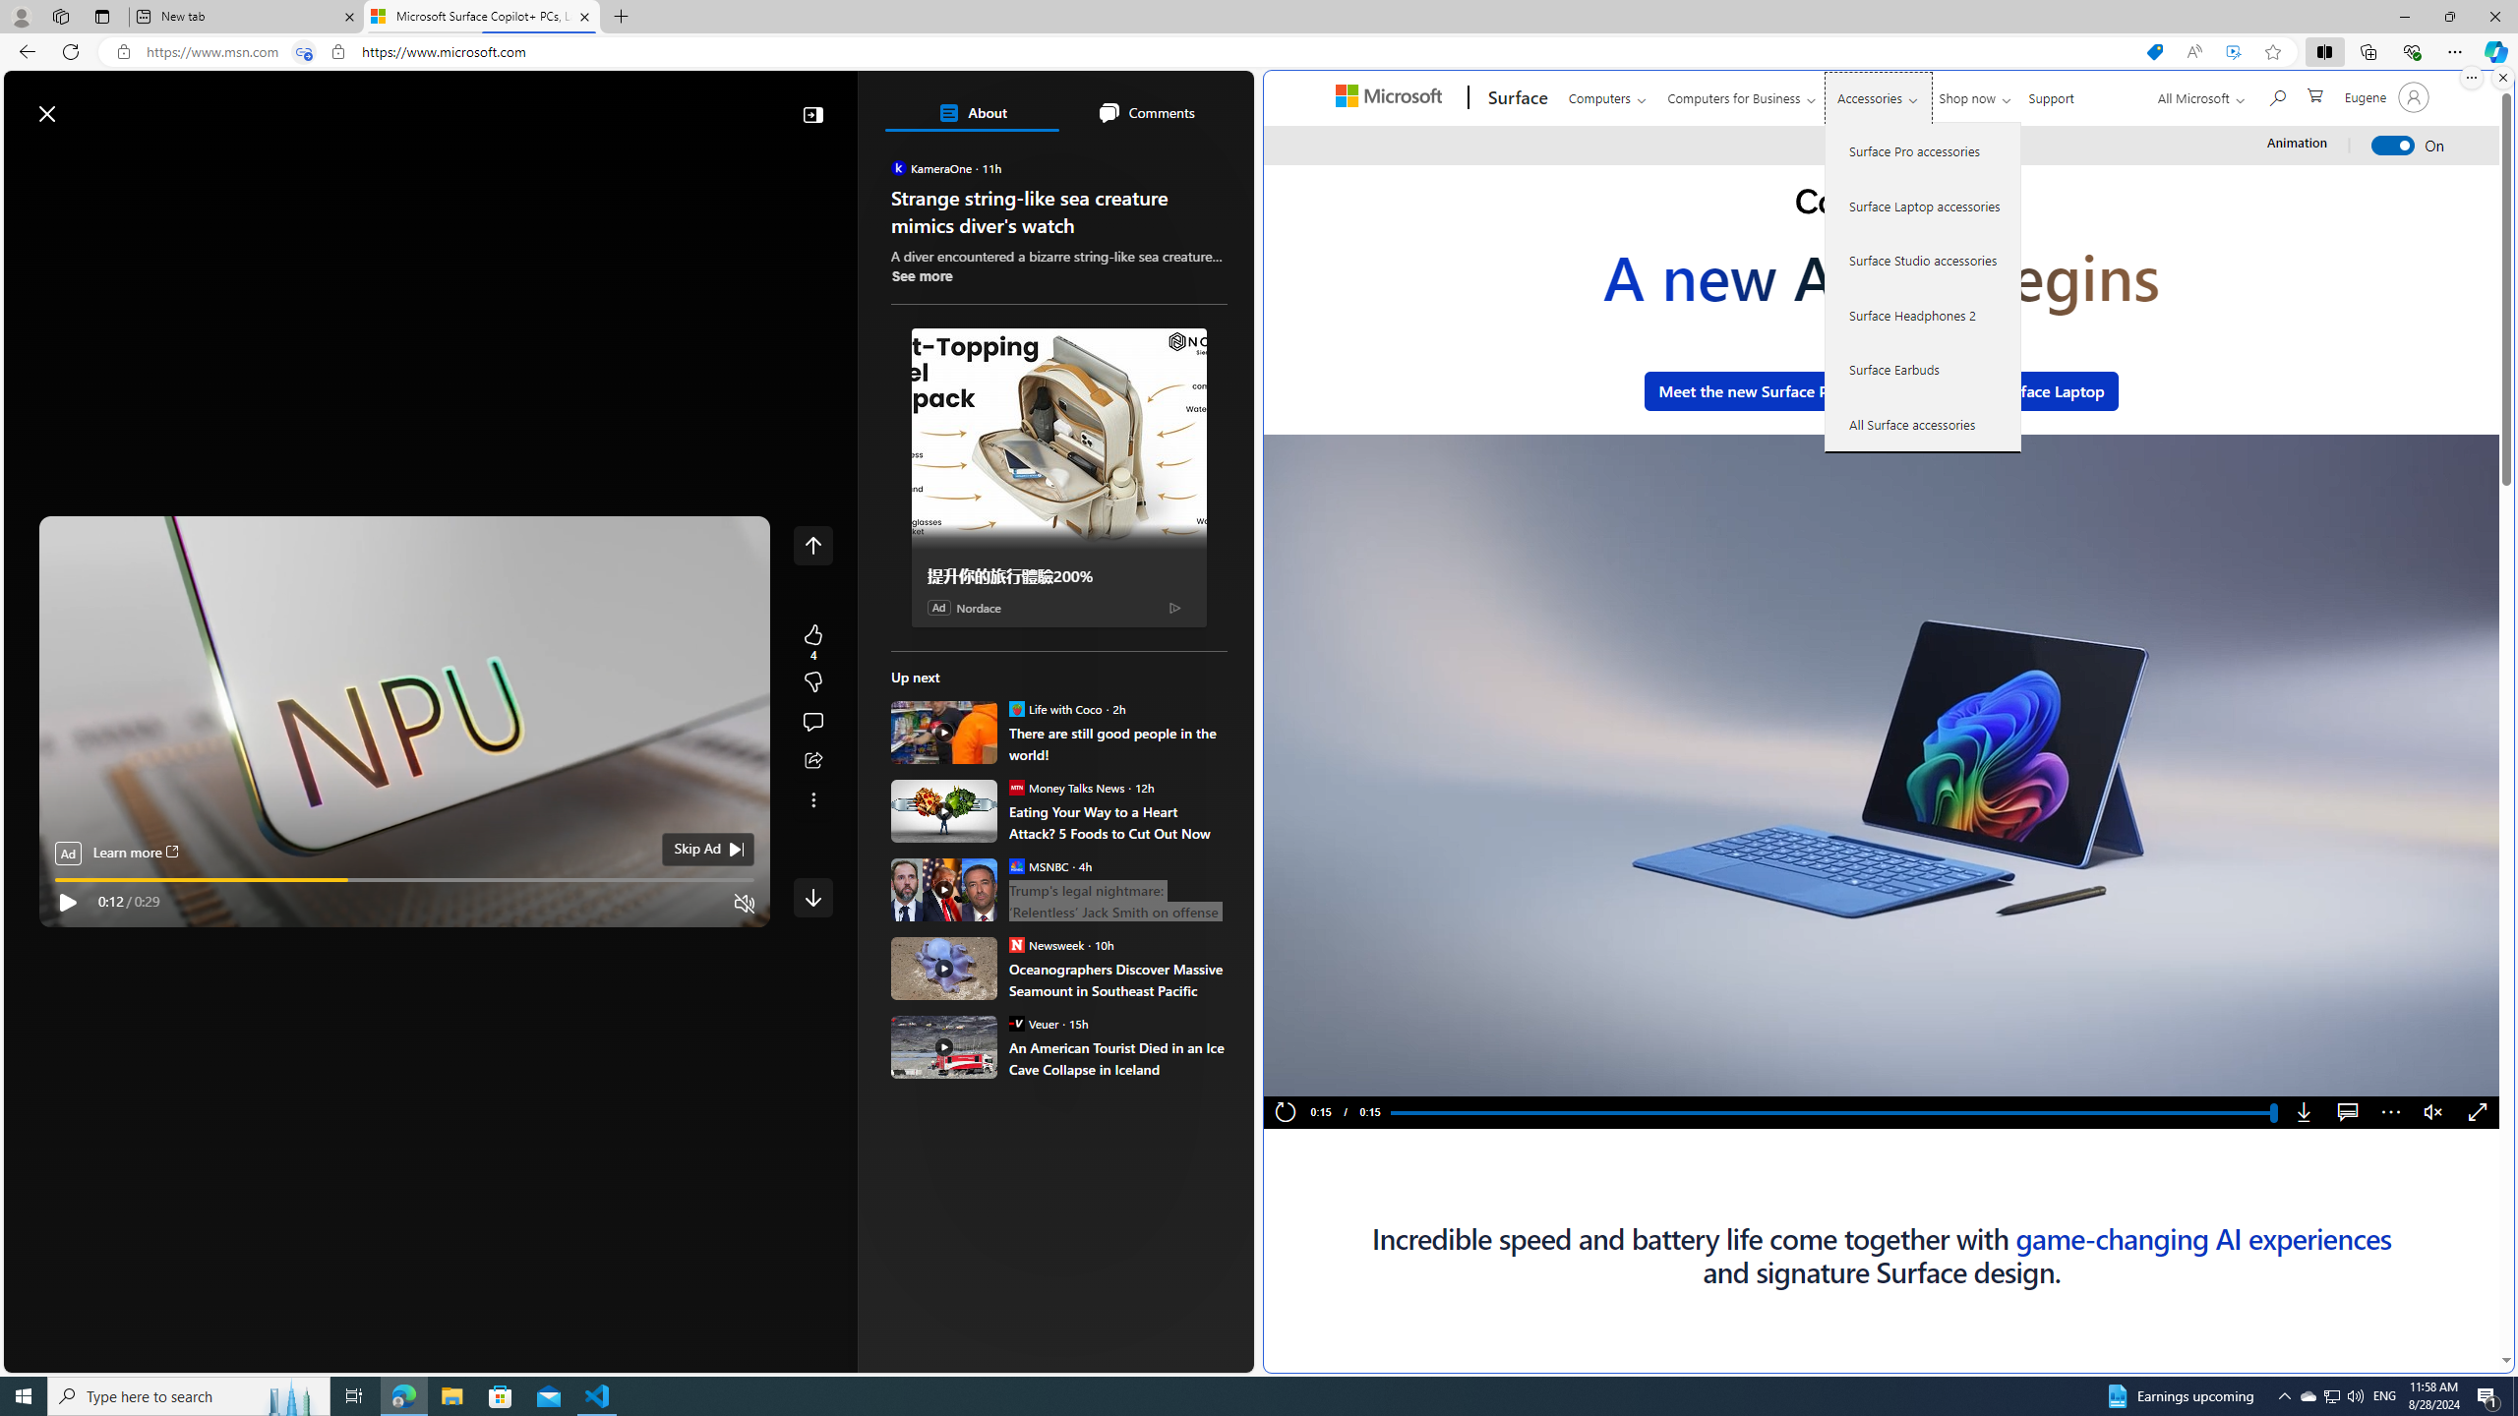 This screenshot has width=2518, height=1416. I want to click on Share this story, so click(812, 761).